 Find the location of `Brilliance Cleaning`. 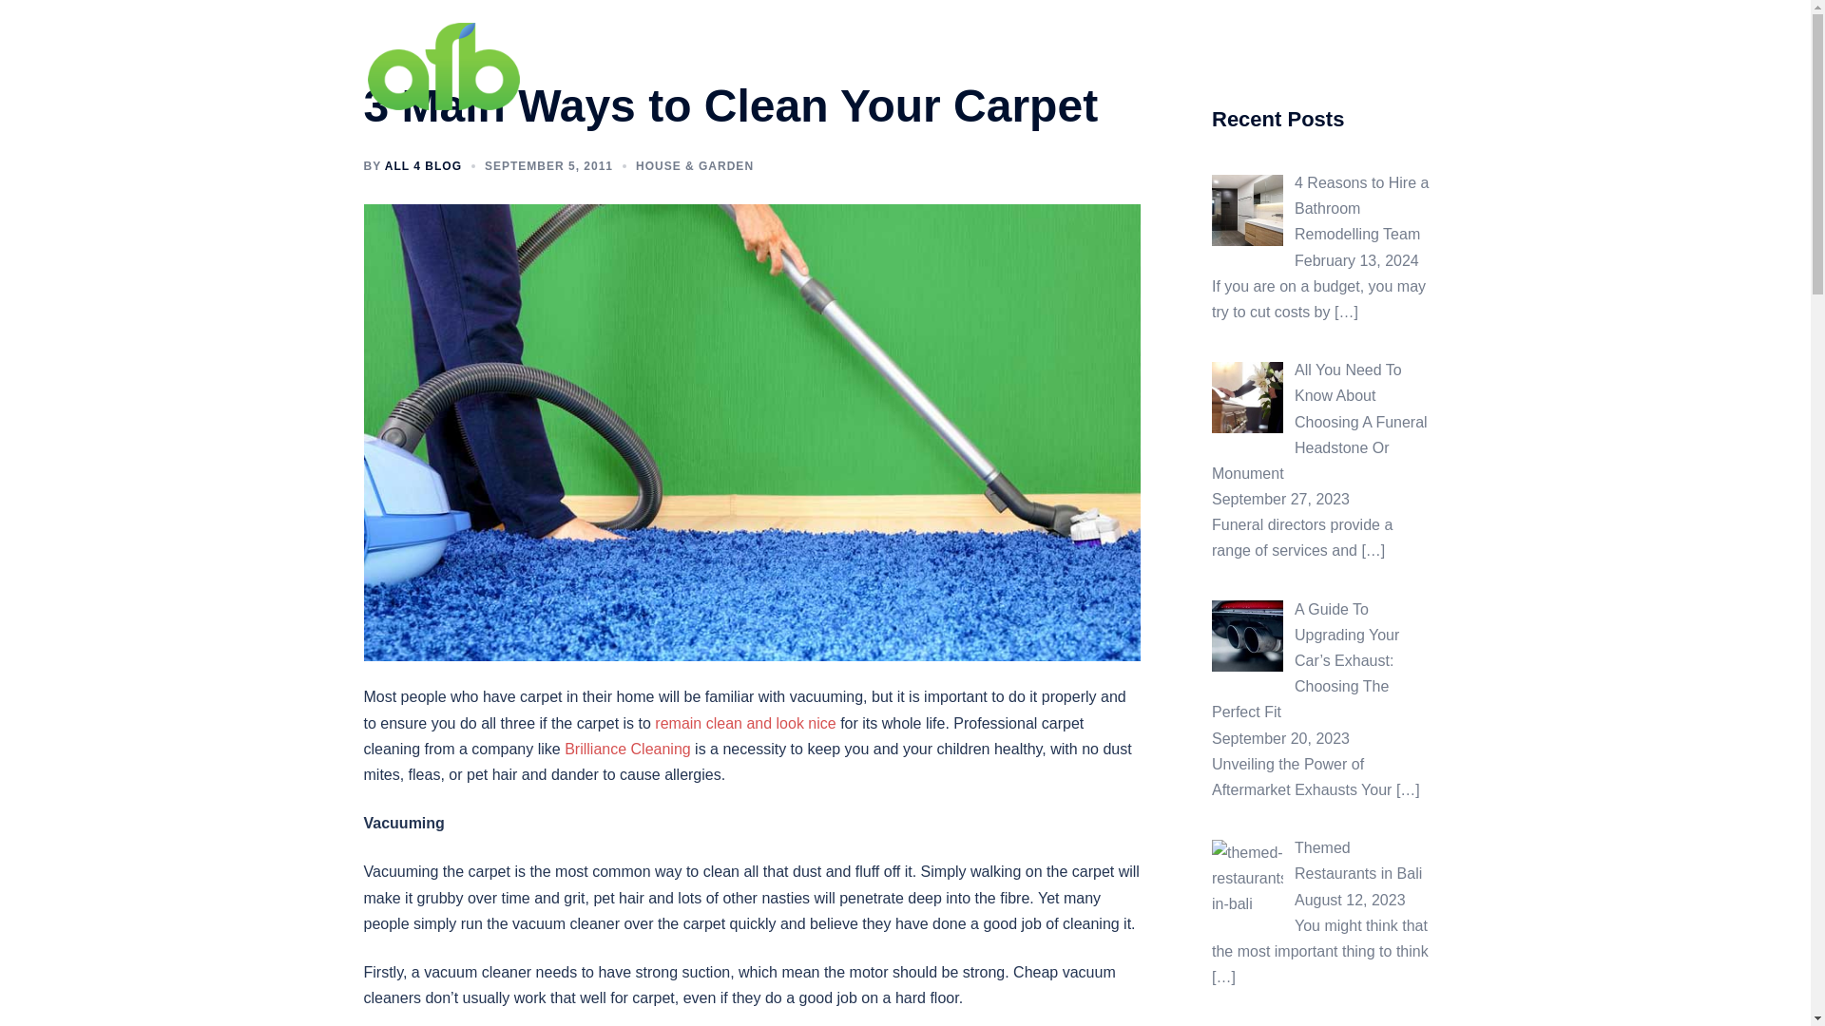

Brilliance Cleaning is located at coordinates (627, 749).